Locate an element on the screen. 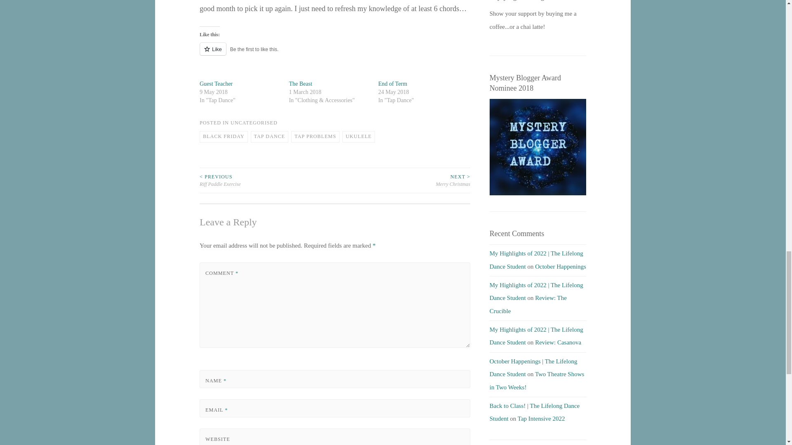  TAP PROBLEMS is located at coordinates (315, 136).